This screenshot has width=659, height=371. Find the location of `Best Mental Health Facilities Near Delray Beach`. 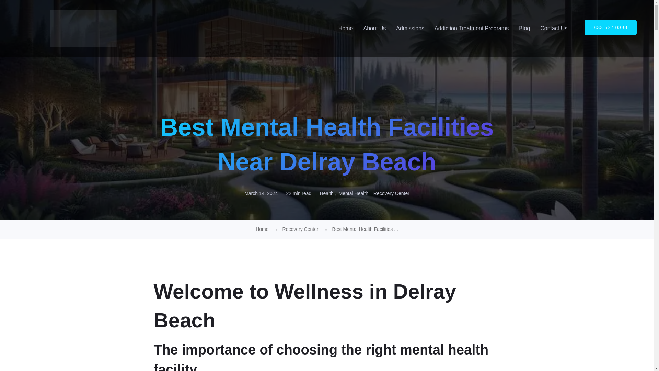

Best Mental Health Facilities Near Delray Beach is located at coordinates (365, 229).